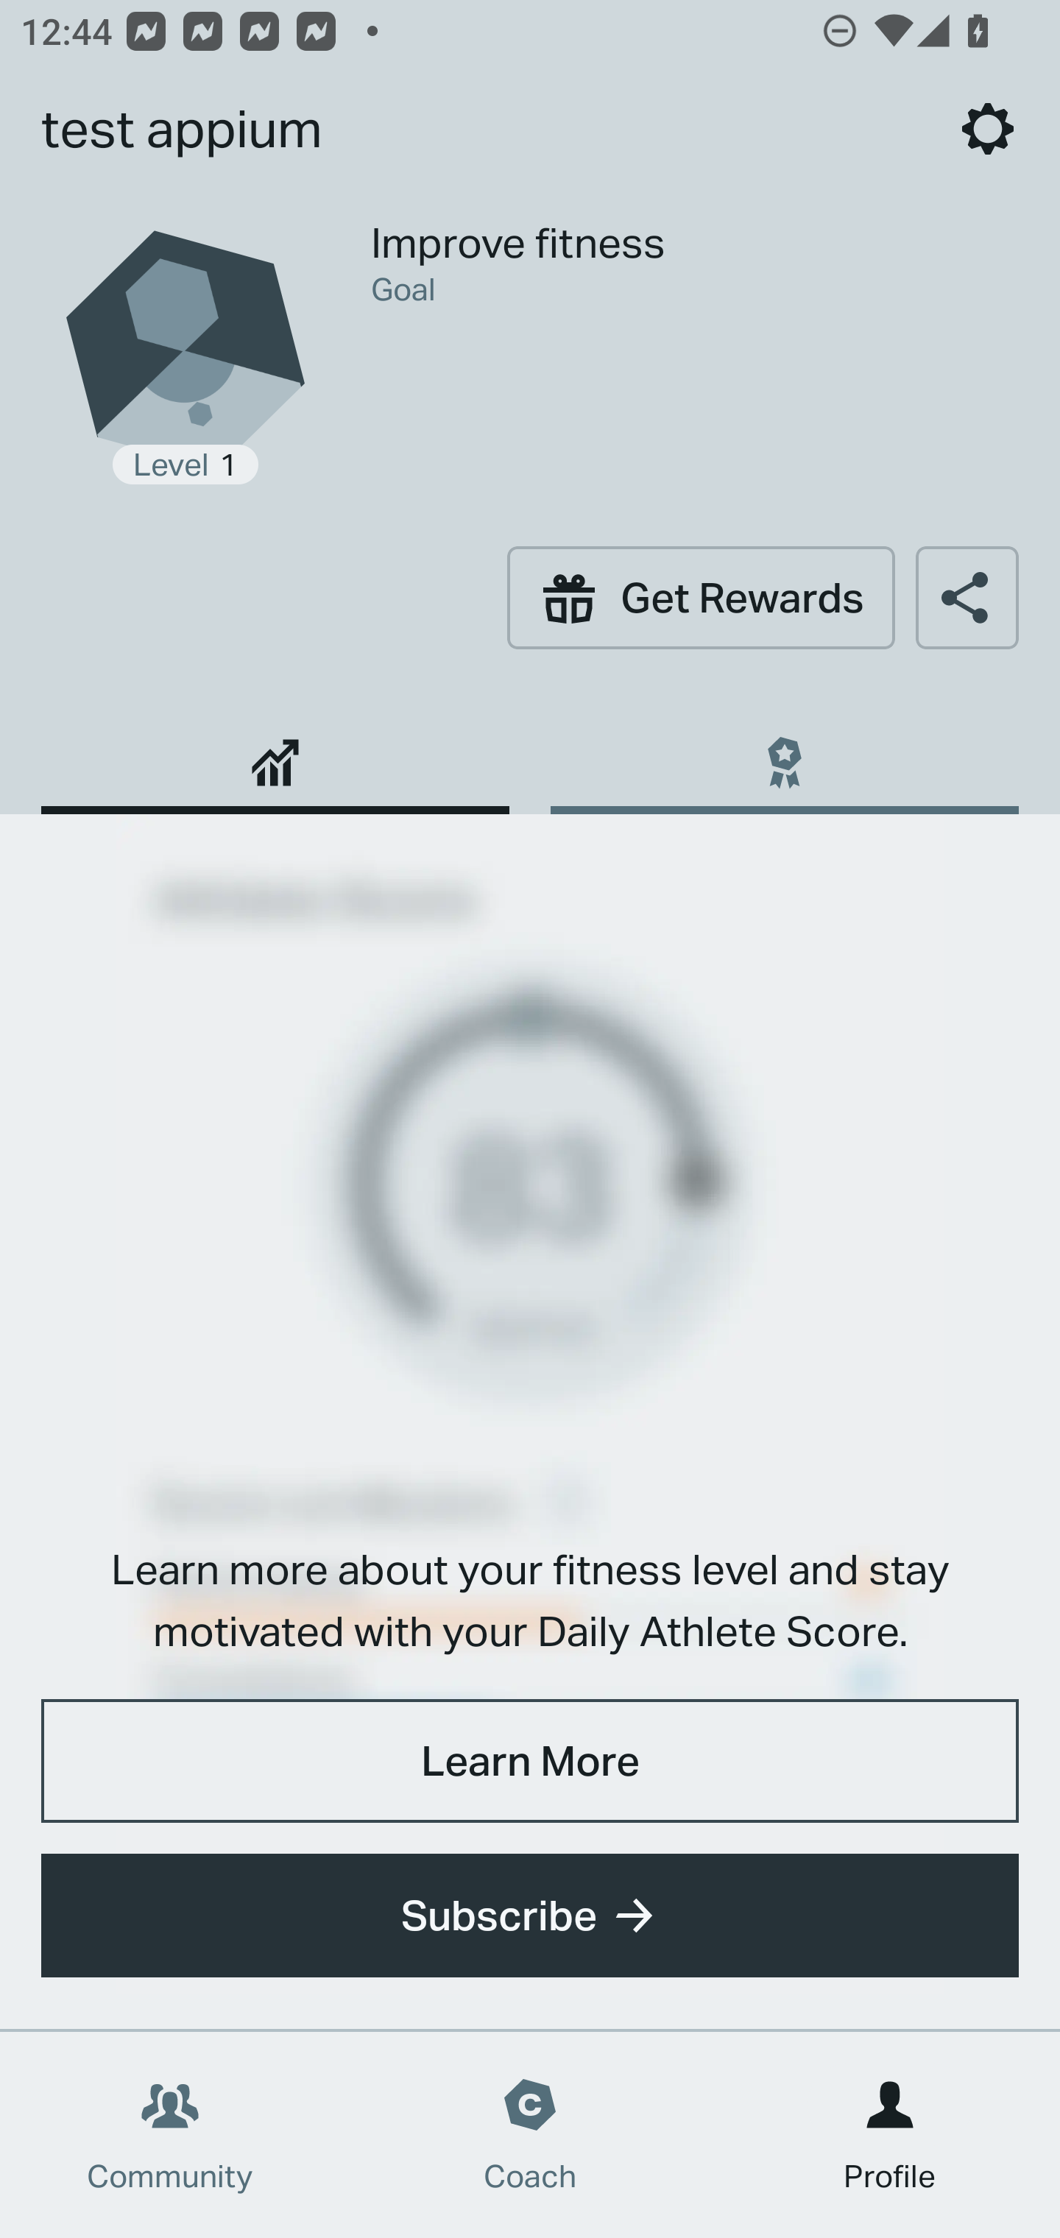  I want to click on Community, so click(170, 2135).